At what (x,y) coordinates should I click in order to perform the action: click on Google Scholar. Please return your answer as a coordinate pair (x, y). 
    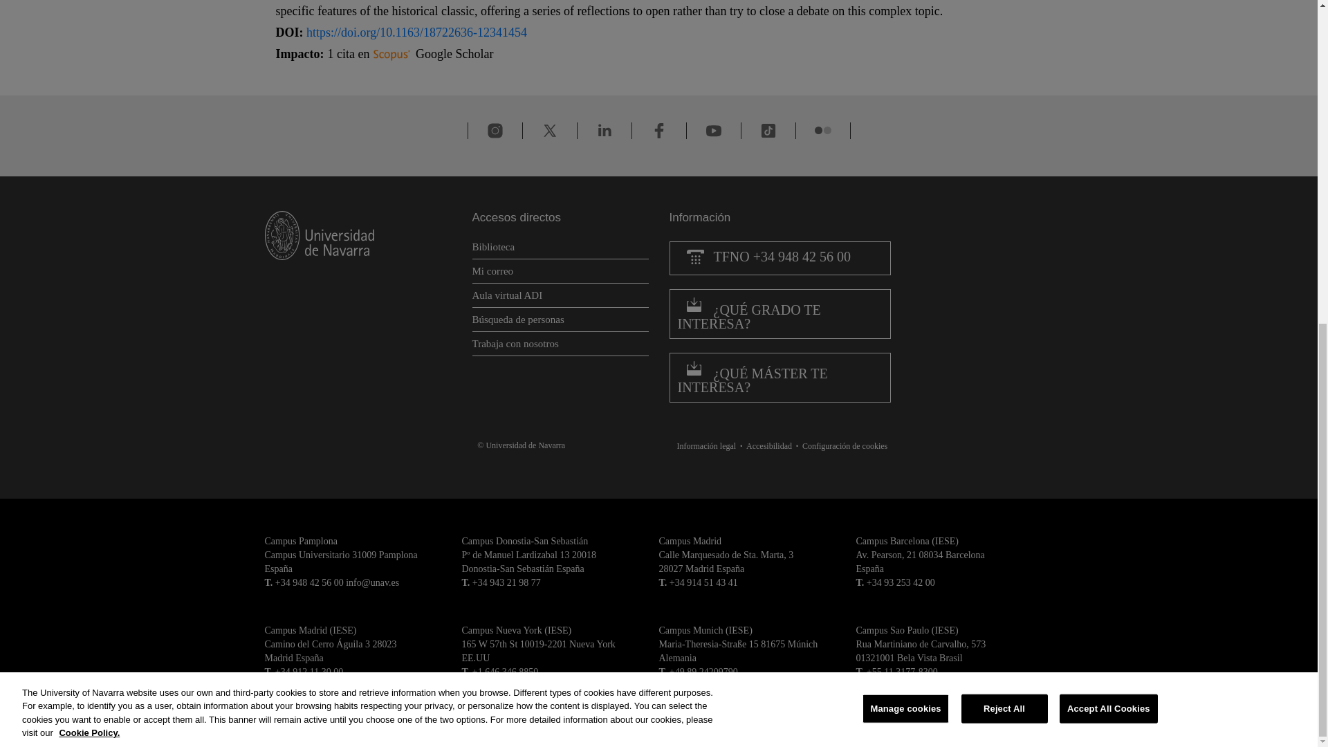
    Looking at the image, I should click on (454, 54).